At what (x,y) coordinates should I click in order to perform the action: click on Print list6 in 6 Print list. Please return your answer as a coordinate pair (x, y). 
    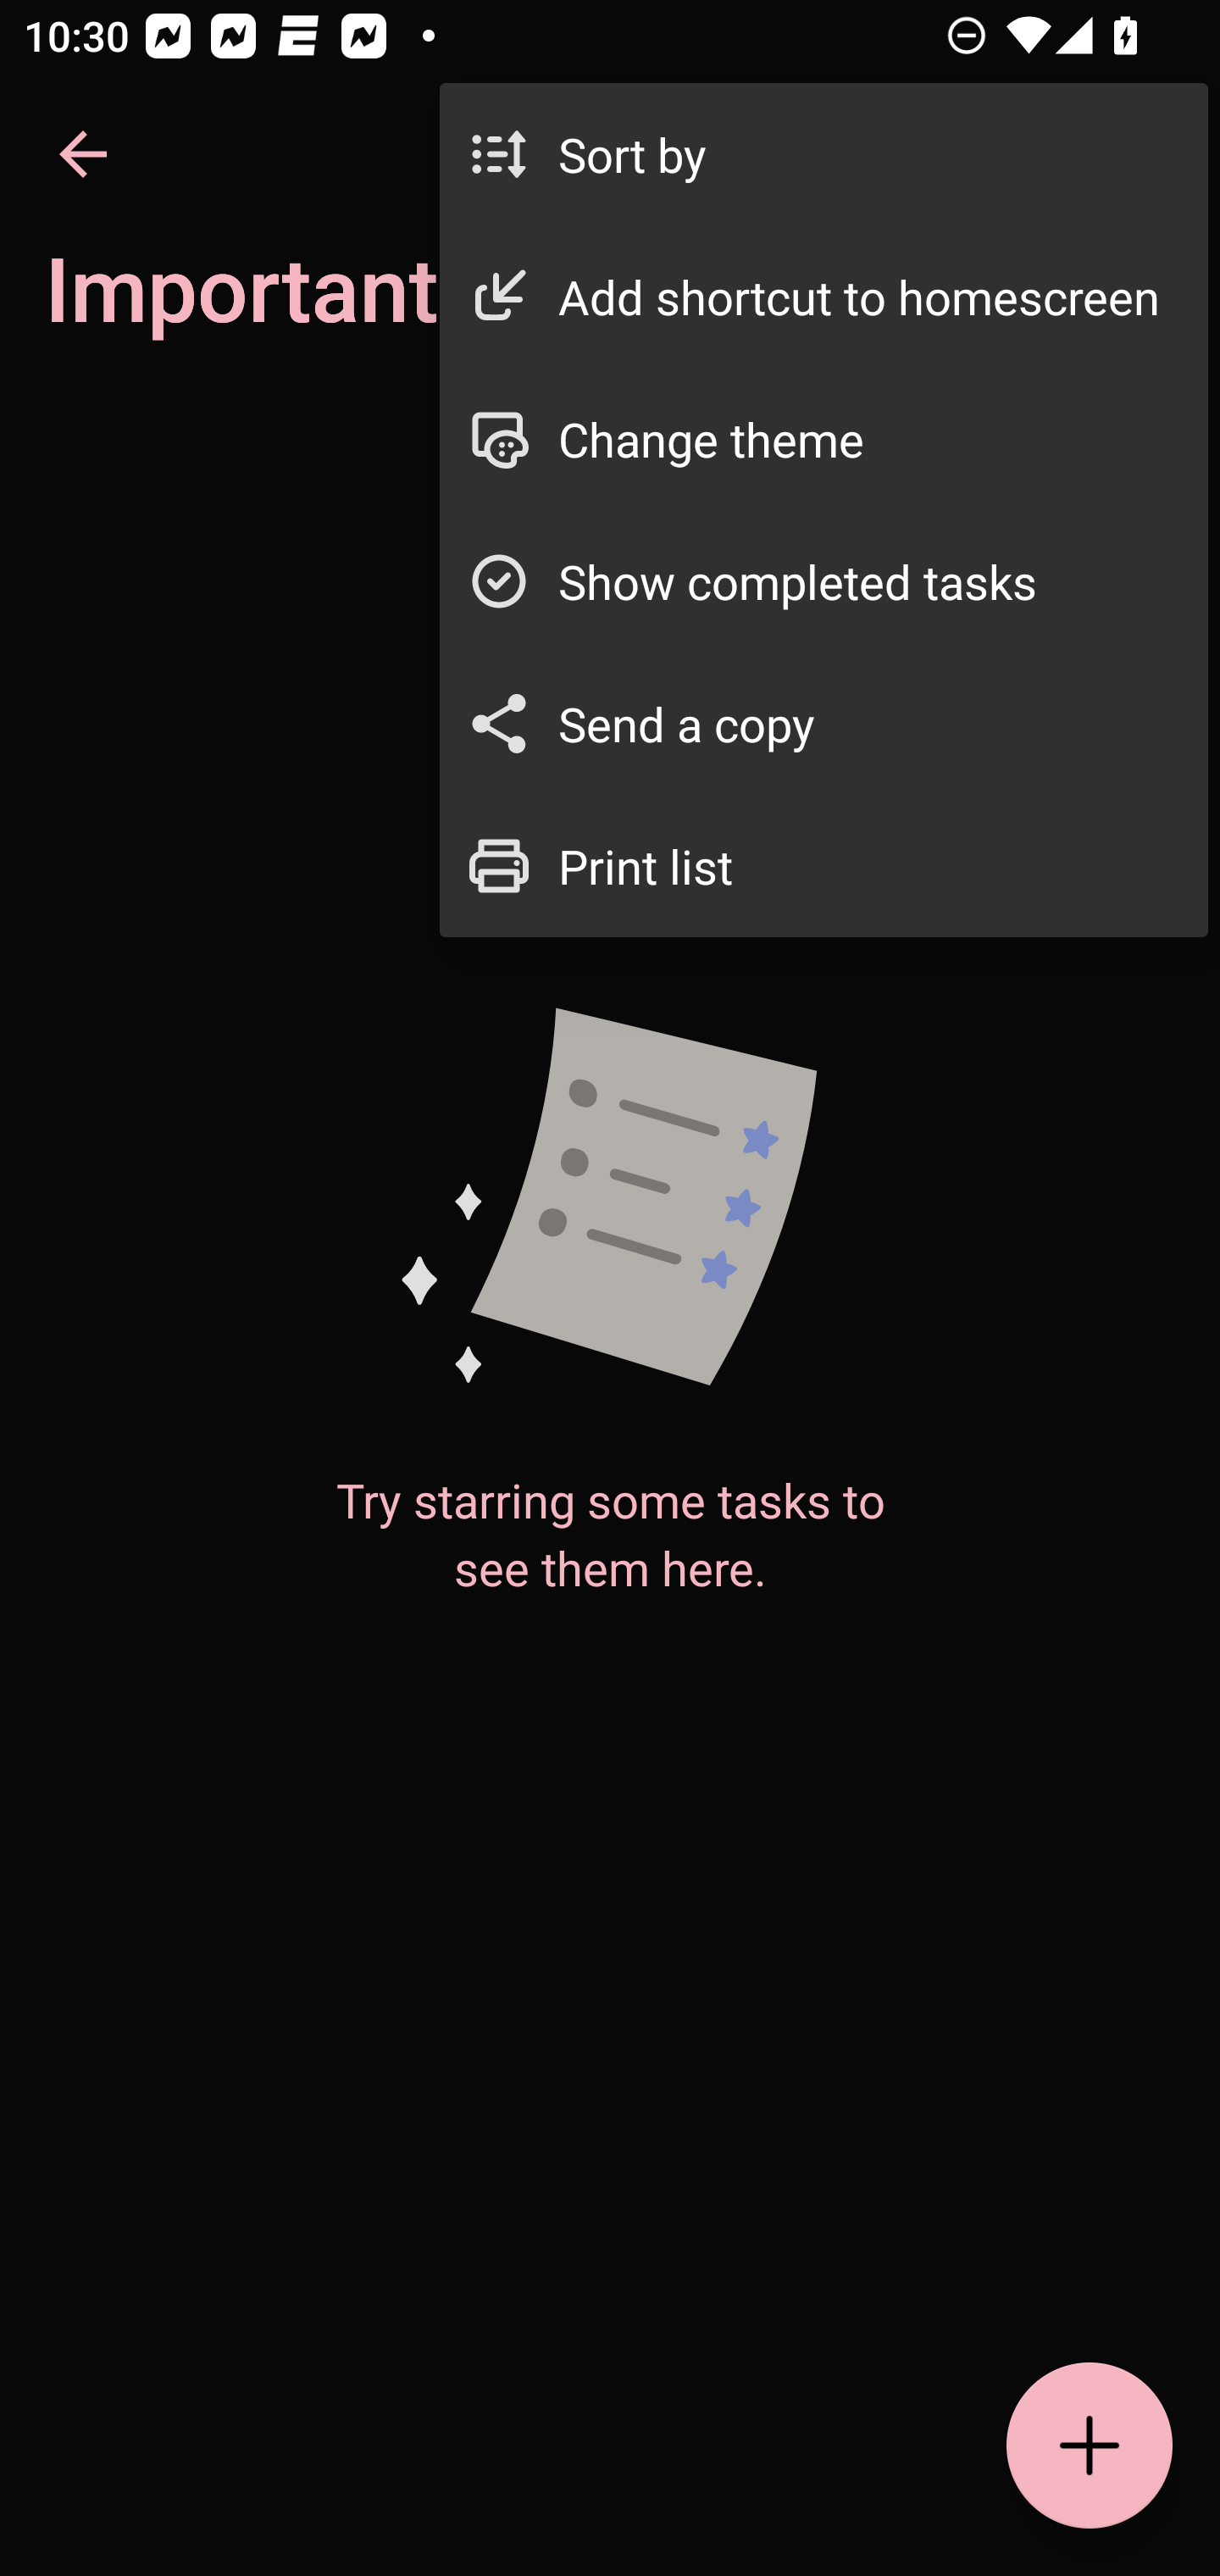
    Looking at the image, I should click on (823, 866).